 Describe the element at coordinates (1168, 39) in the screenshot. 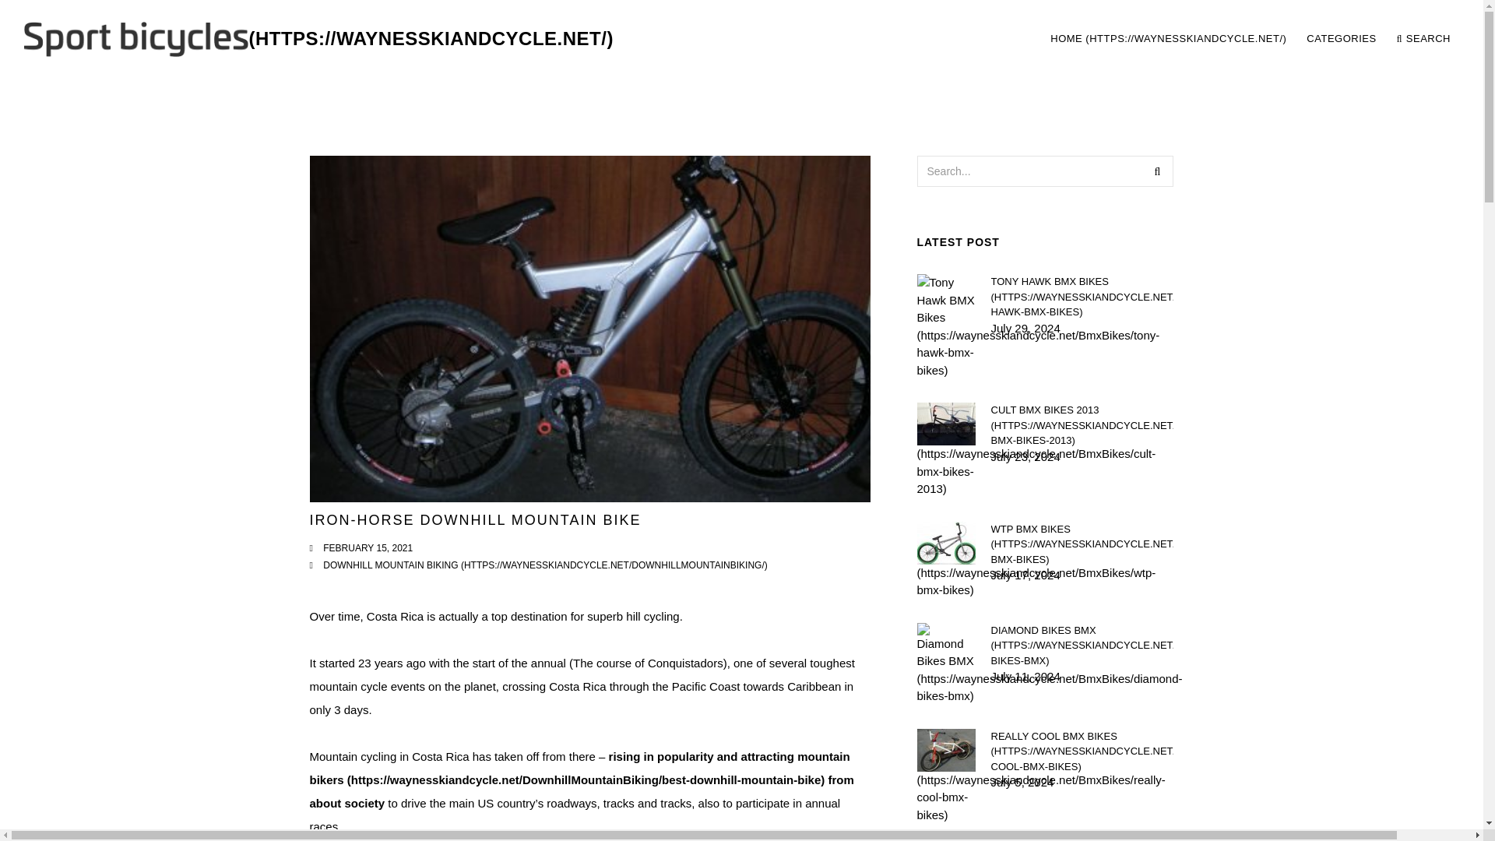

I see `HOME` at that location.